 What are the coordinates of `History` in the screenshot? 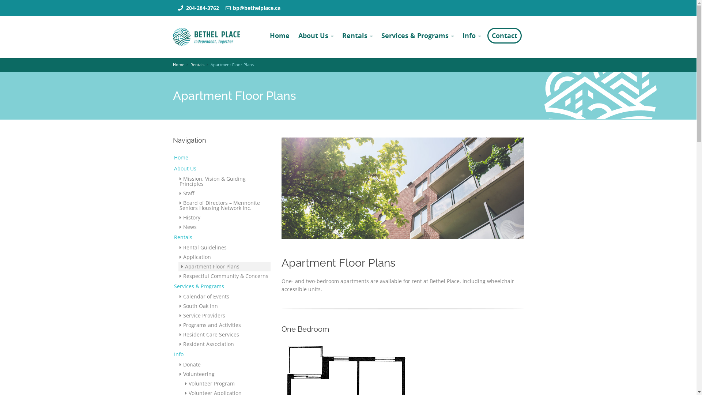 It's located at (224, 218).